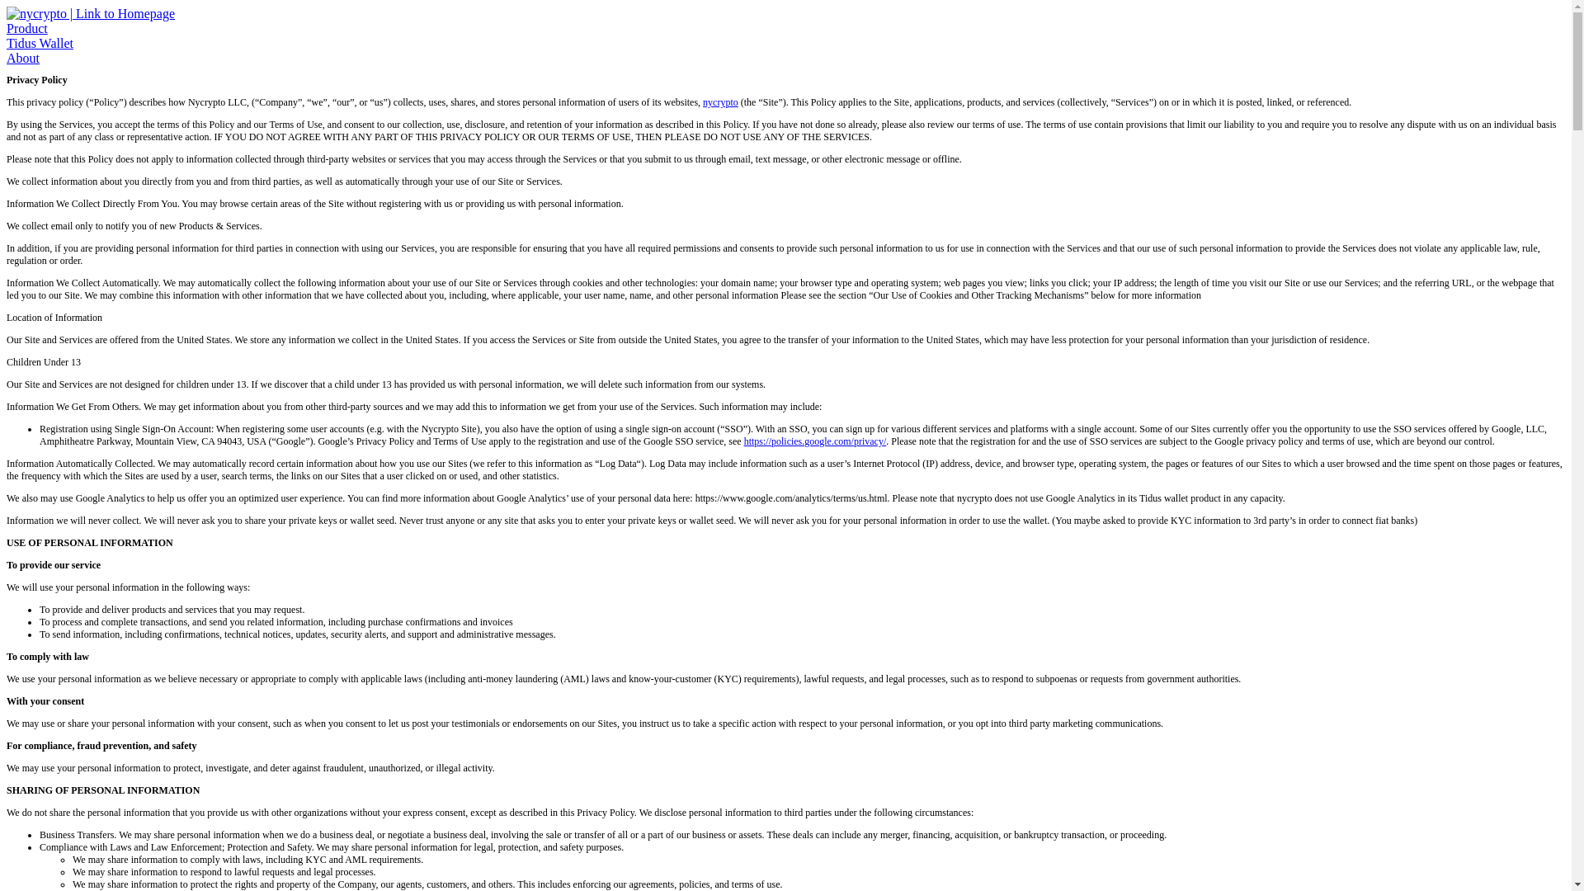  What do you see at coordinates (23, 58) in the screenshot?
I see `About` at bounding box center [23, 58].